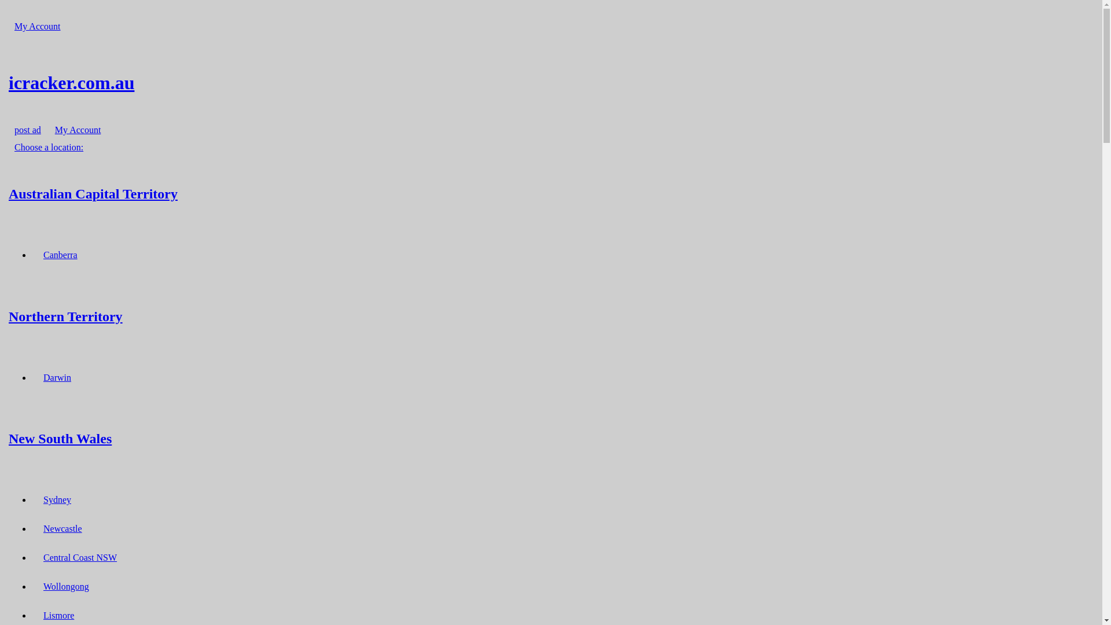 The width and height of the screenshot is (1111, 625). Describe the element at coordinates (62, 529) in the screenshot. I see `Newcastle` at that location.